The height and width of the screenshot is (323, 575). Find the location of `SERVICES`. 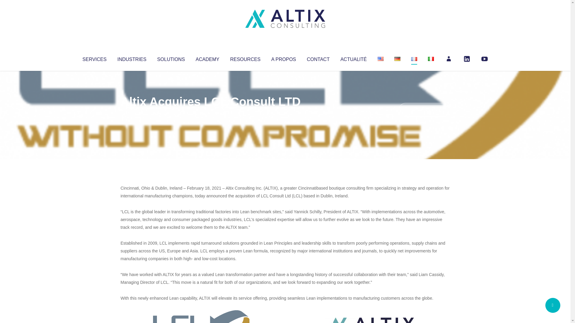

SERVICES is located at coordinates (94, 58).